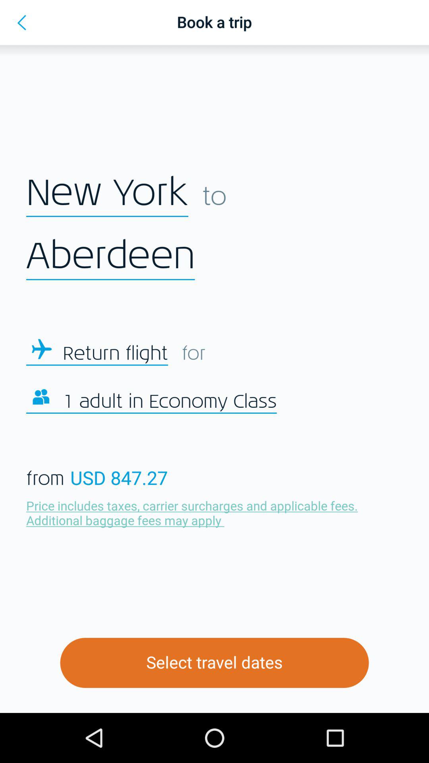  Describe the element at coordinates (107, 193) in the screenshot. I see `swipe to new york item` at that location.